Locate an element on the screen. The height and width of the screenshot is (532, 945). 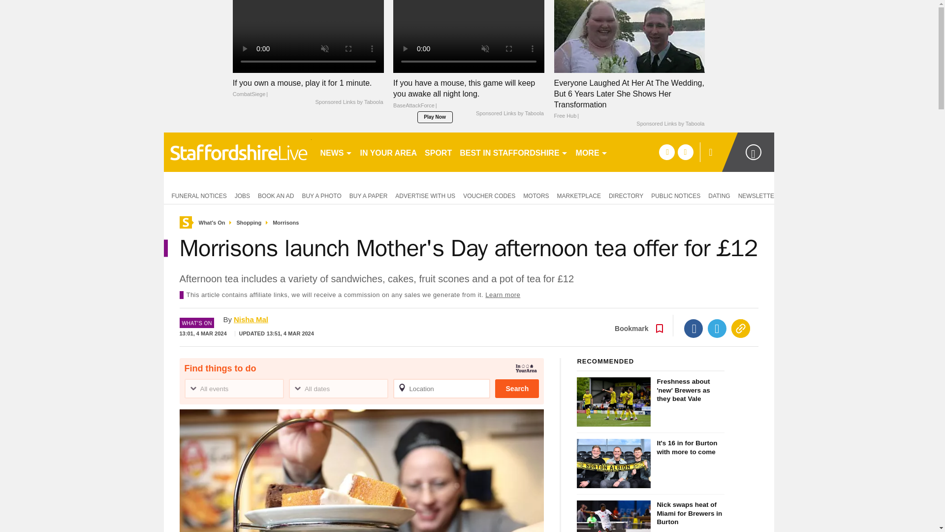
Twitter is located at coordinates (717, 328).